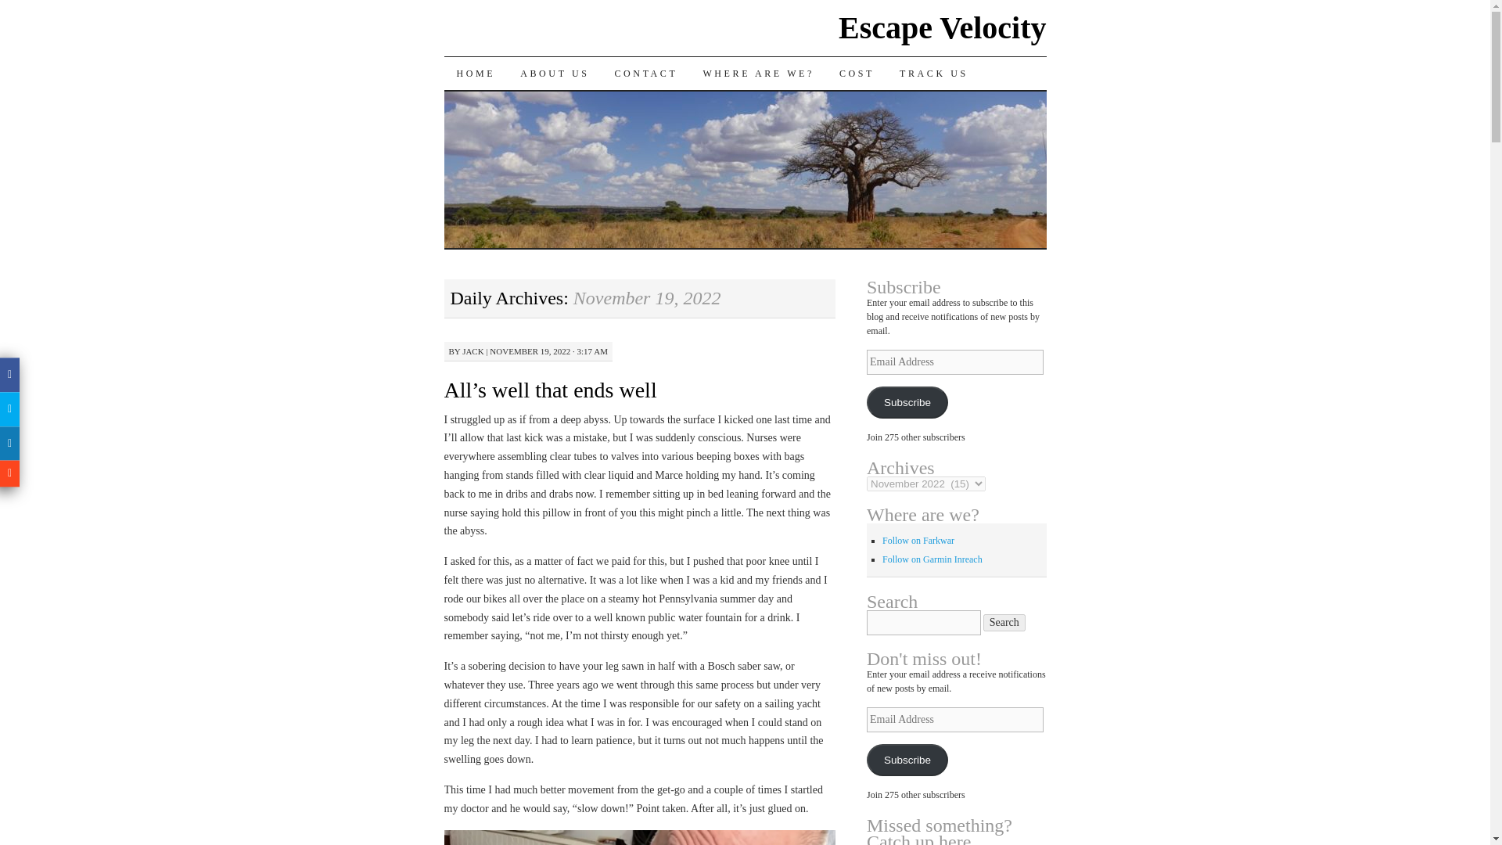  Describe the element at coordinates (476, 74) in the screenshot. I see `HOME` at that location.